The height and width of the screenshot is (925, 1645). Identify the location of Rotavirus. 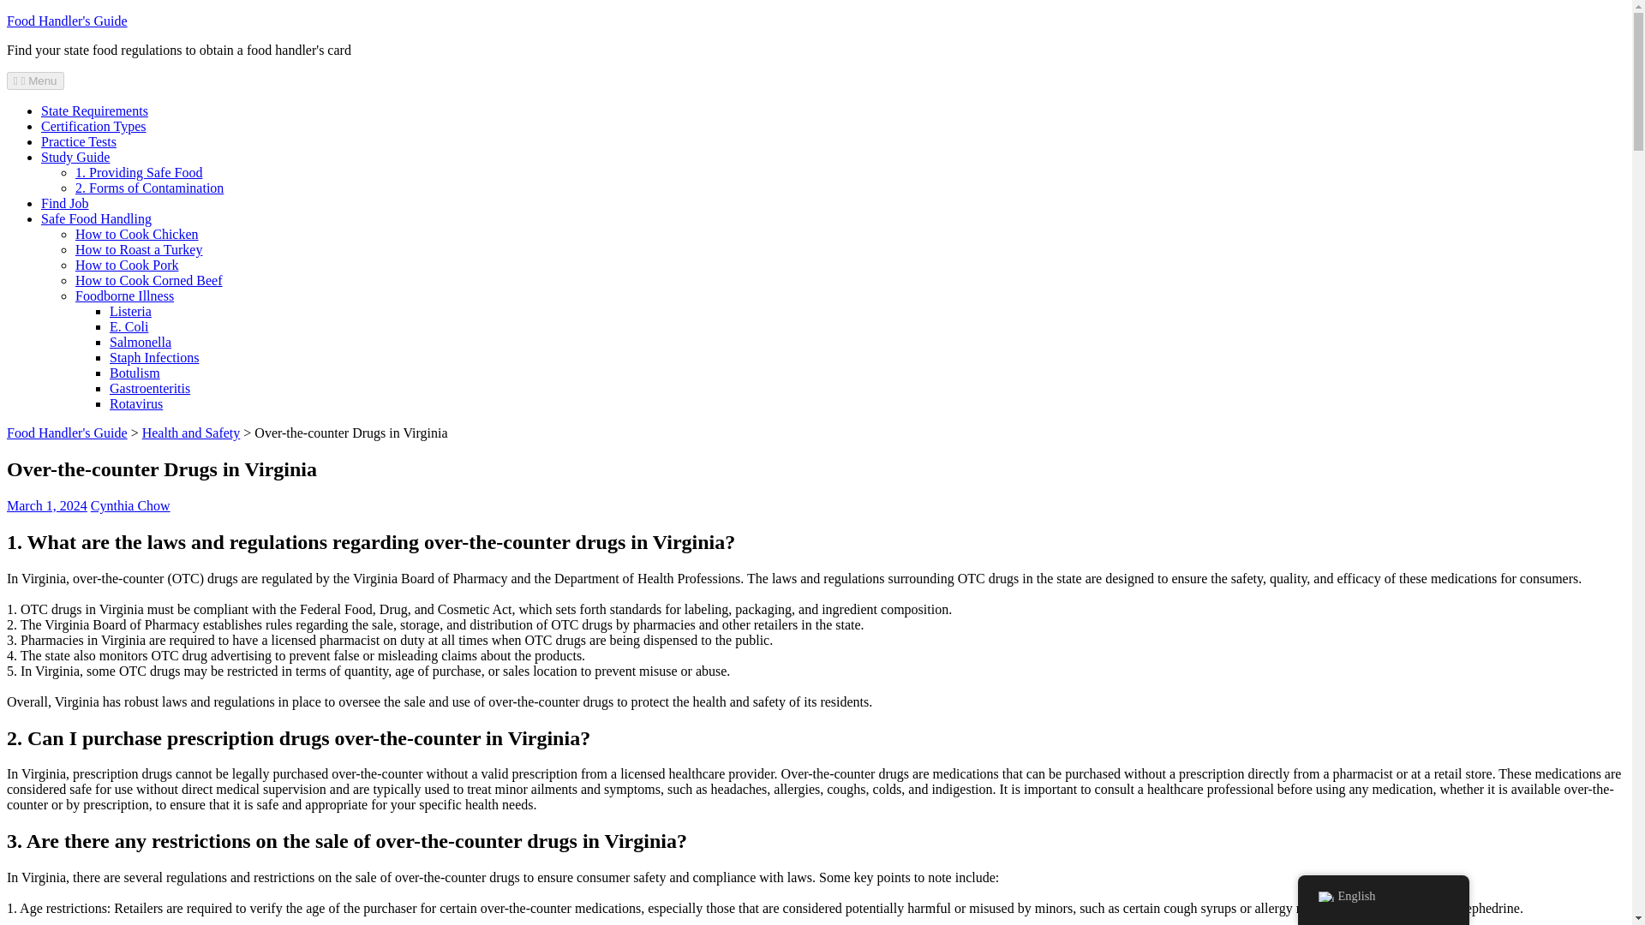
(136, 403).